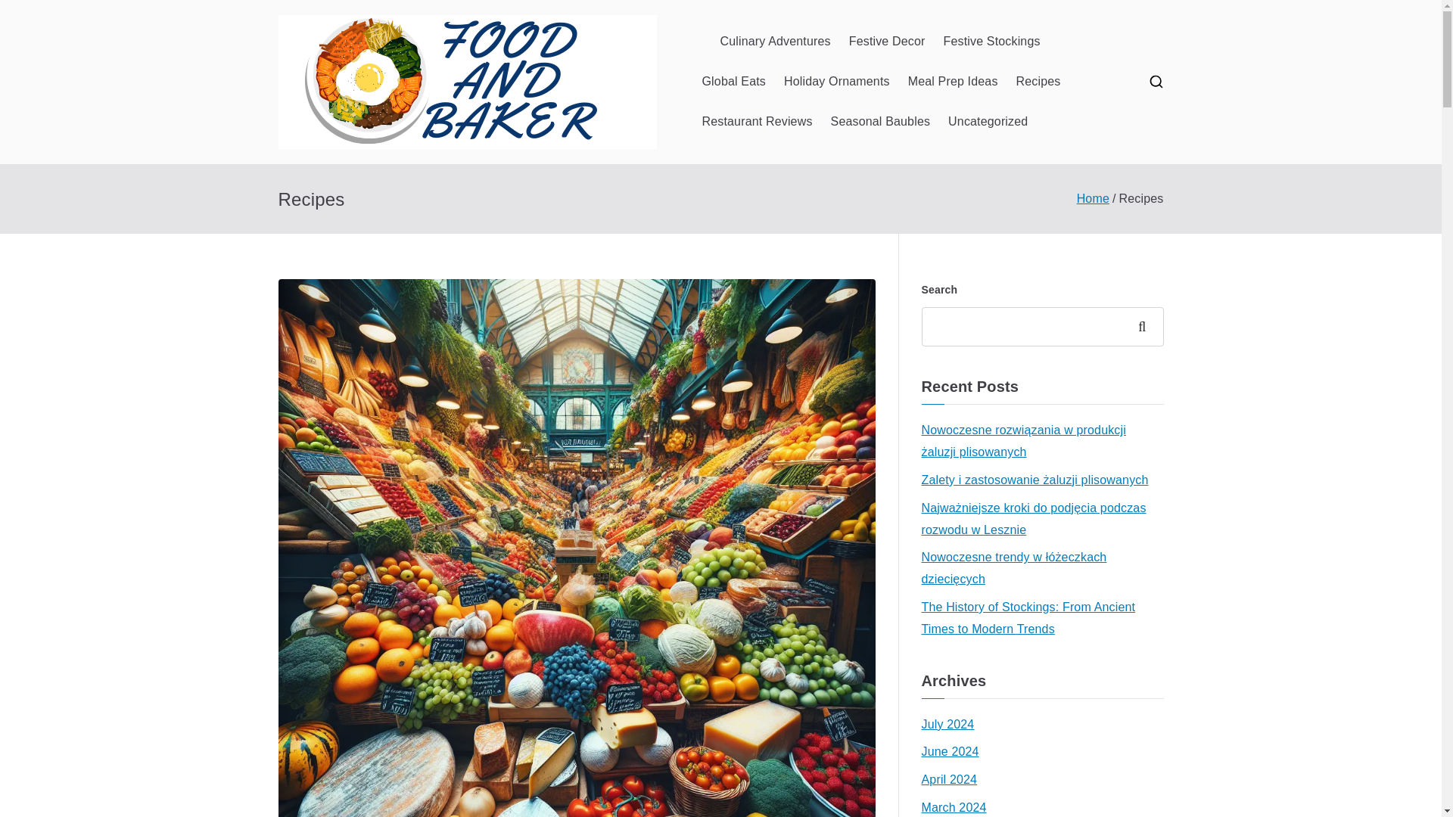  What do you see at coordinates (1038, 82) in the screenshot?
I see `Recipes` at bounding box center [1038, 82].